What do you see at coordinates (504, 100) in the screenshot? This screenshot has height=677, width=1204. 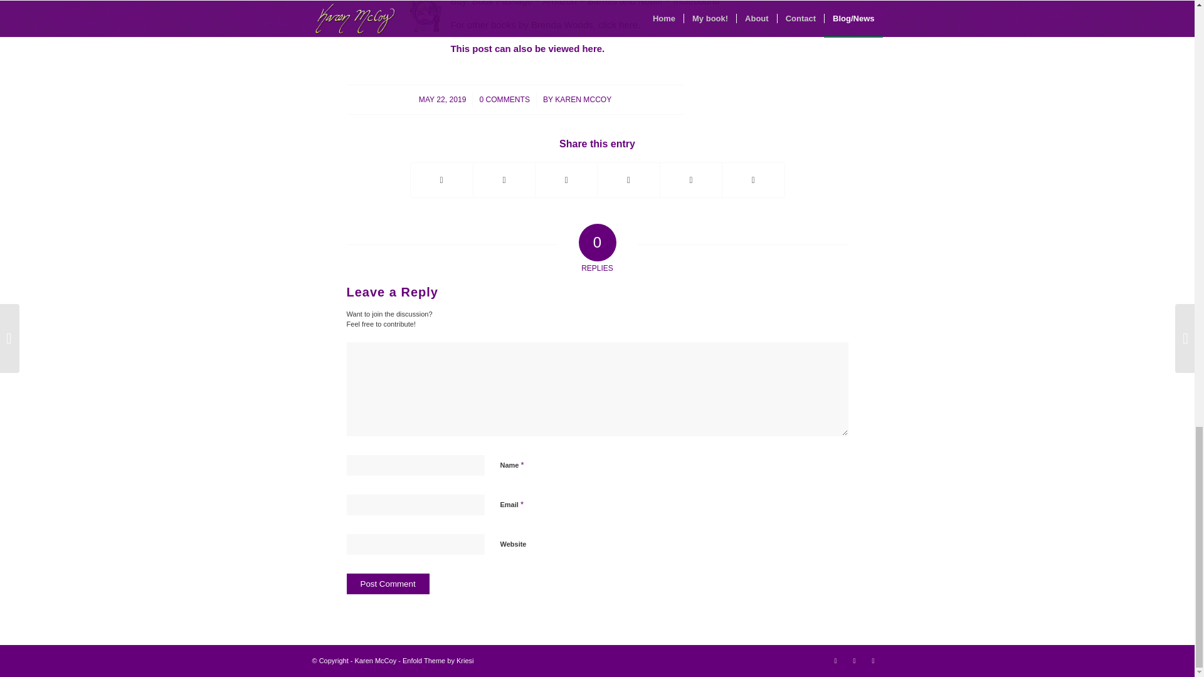 I see `0 COMMENTS` at bounding box center [504, 100].